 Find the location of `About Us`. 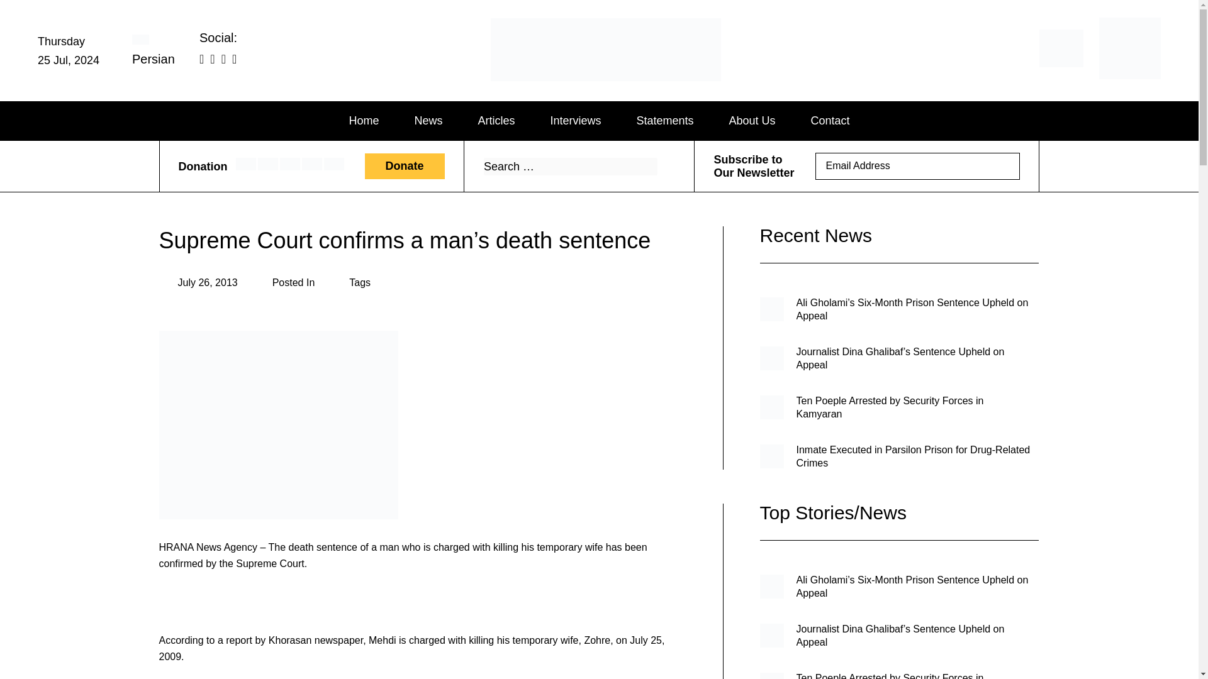

About Us is located at coordinates (752, 121).